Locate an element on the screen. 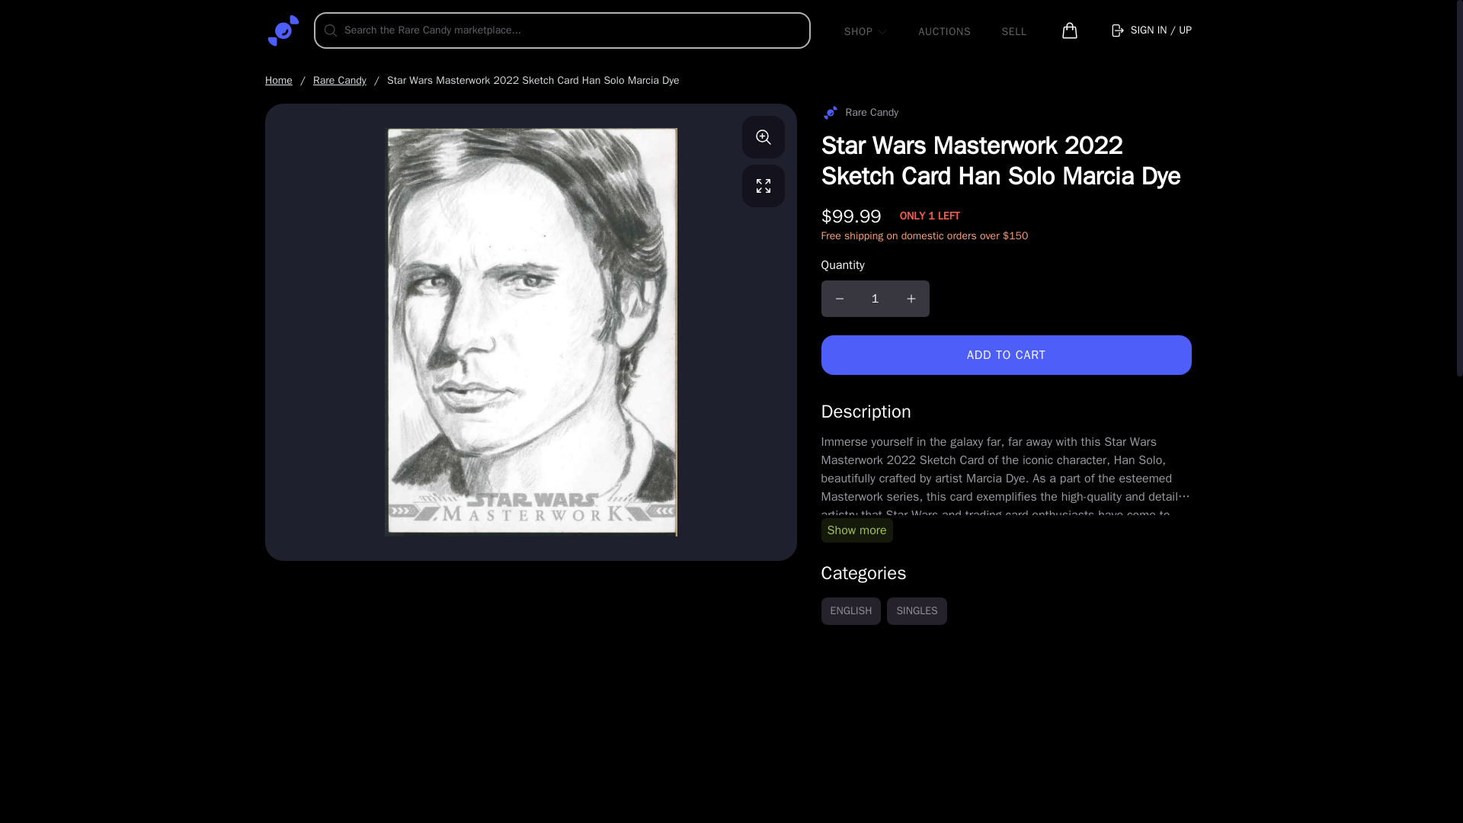 This screenshot has width=1463, height=823. Rare Candy is located at coordinates (340, 81).